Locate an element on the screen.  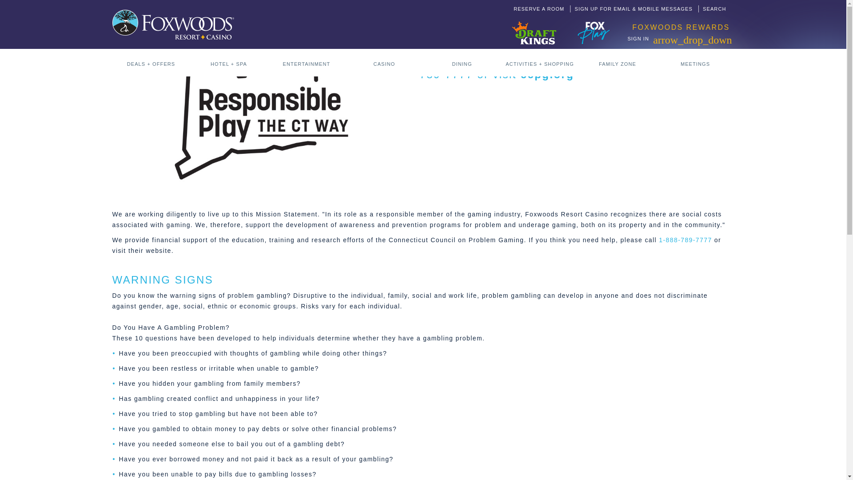
Official Sports Betting Partner of Foxwoods is located at coordinates (534, 25).